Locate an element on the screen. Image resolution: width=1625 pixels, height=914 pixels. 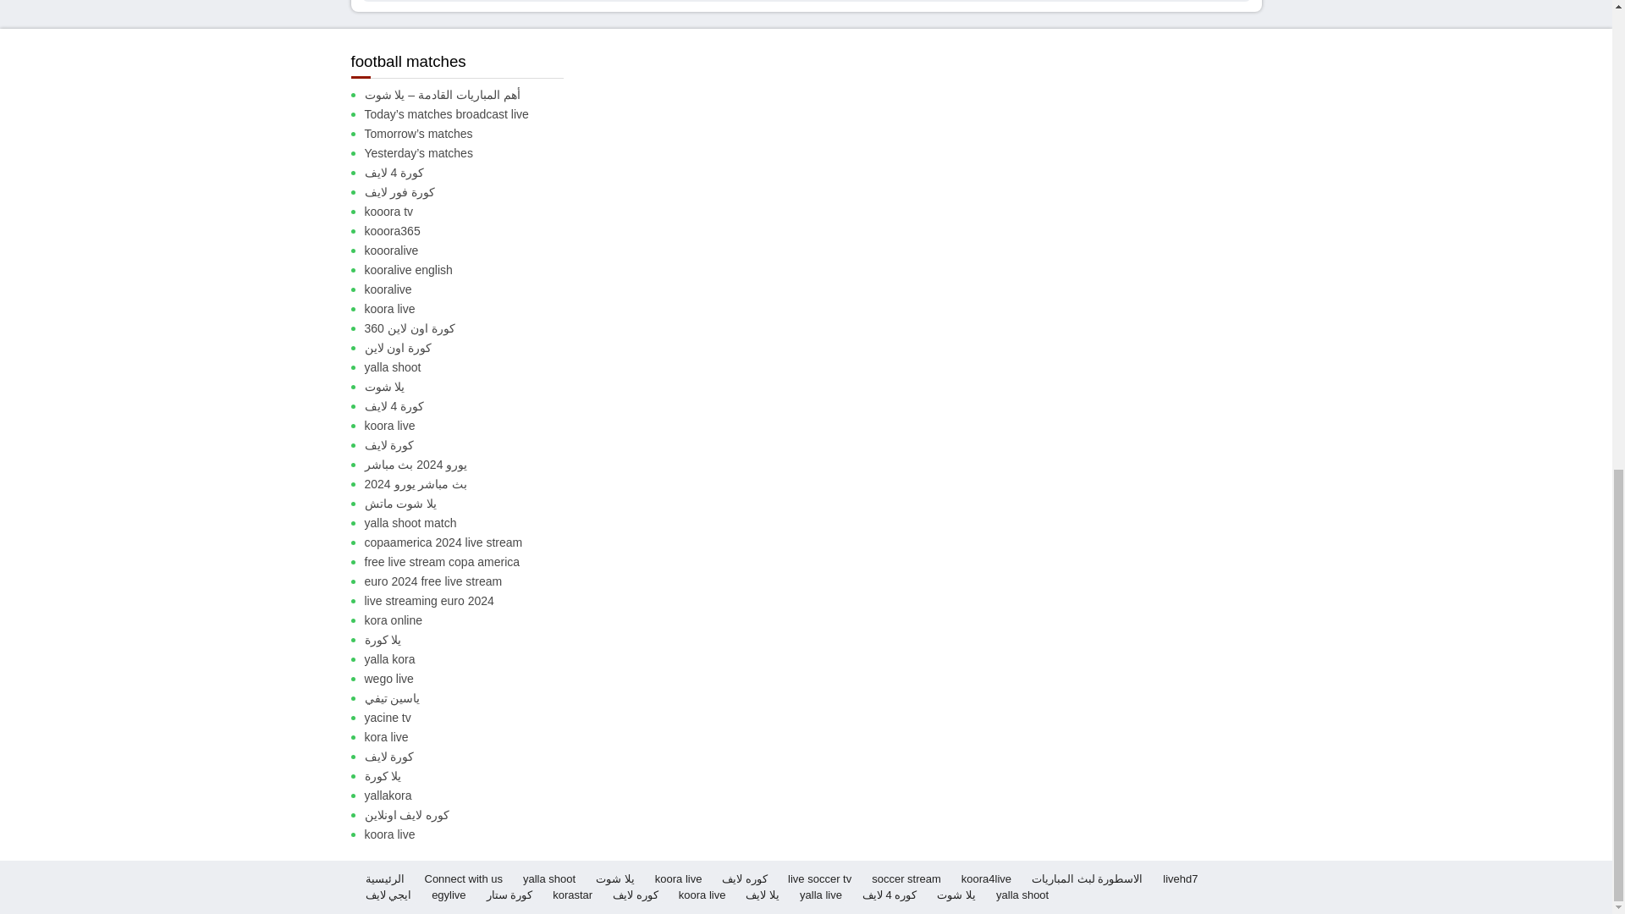
yalla shoot is located at coordinates (471, 367).